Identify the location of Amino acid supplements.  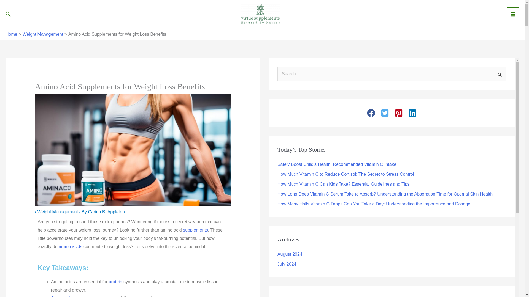
(75, 296).